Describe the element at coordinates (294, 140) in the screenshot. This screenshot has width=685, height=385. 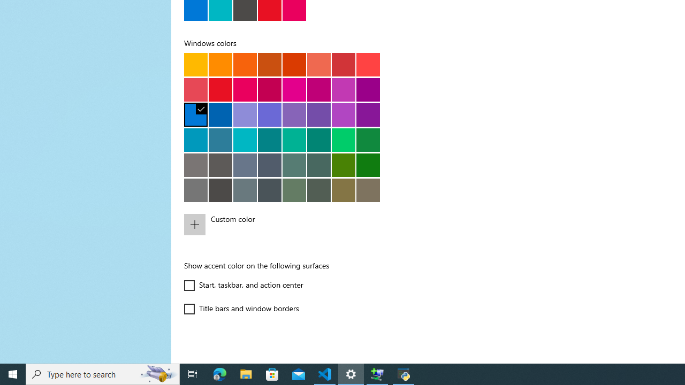
I see `Mint light` at that location.